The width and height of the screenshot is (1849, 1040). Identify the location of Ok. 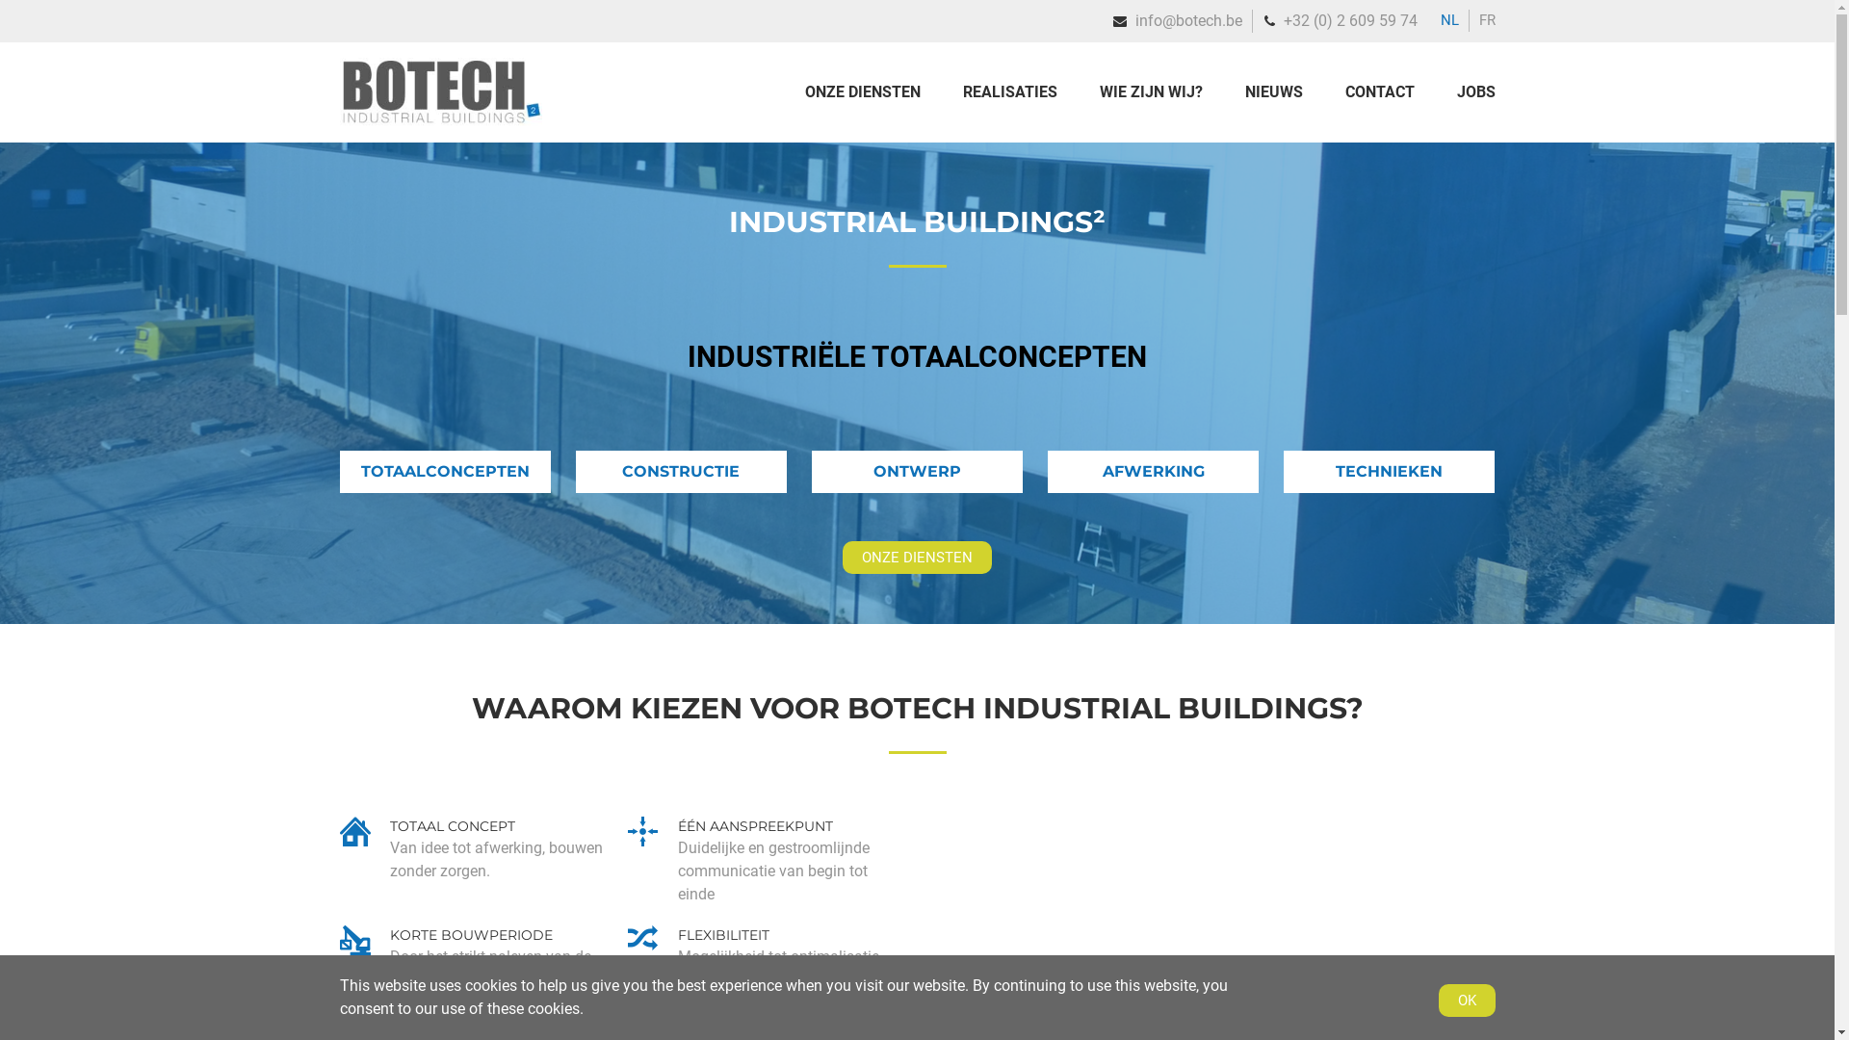
(1468, 1001).